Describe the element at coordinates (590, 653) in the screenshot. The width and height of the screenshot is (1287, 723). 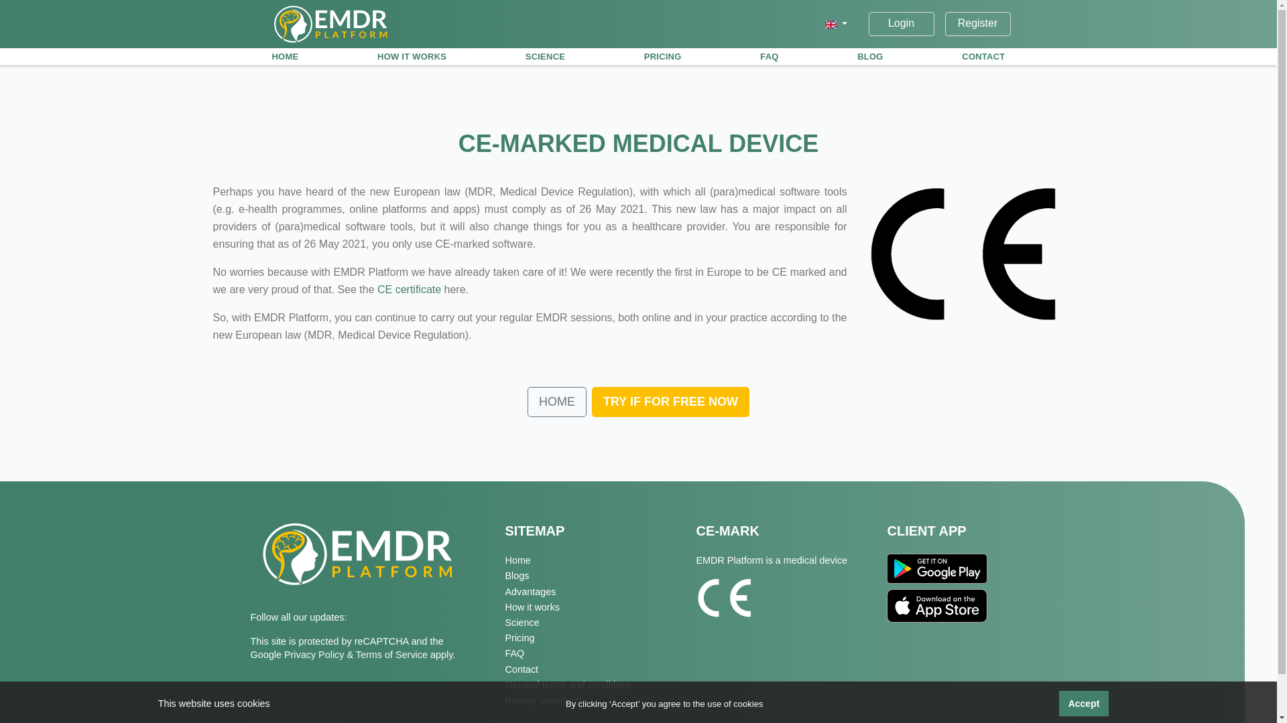
I see `FAQ` at that location.